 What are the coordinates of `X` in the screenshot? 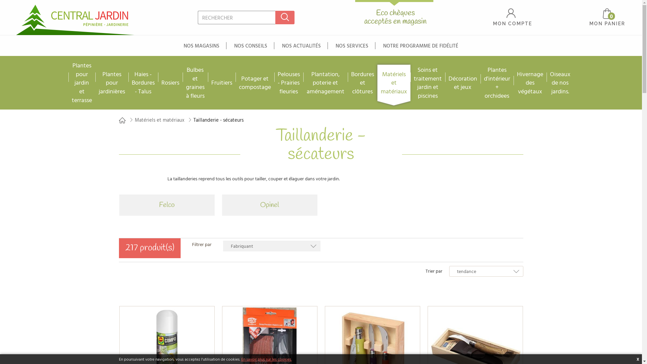 It's located at (638, 359).